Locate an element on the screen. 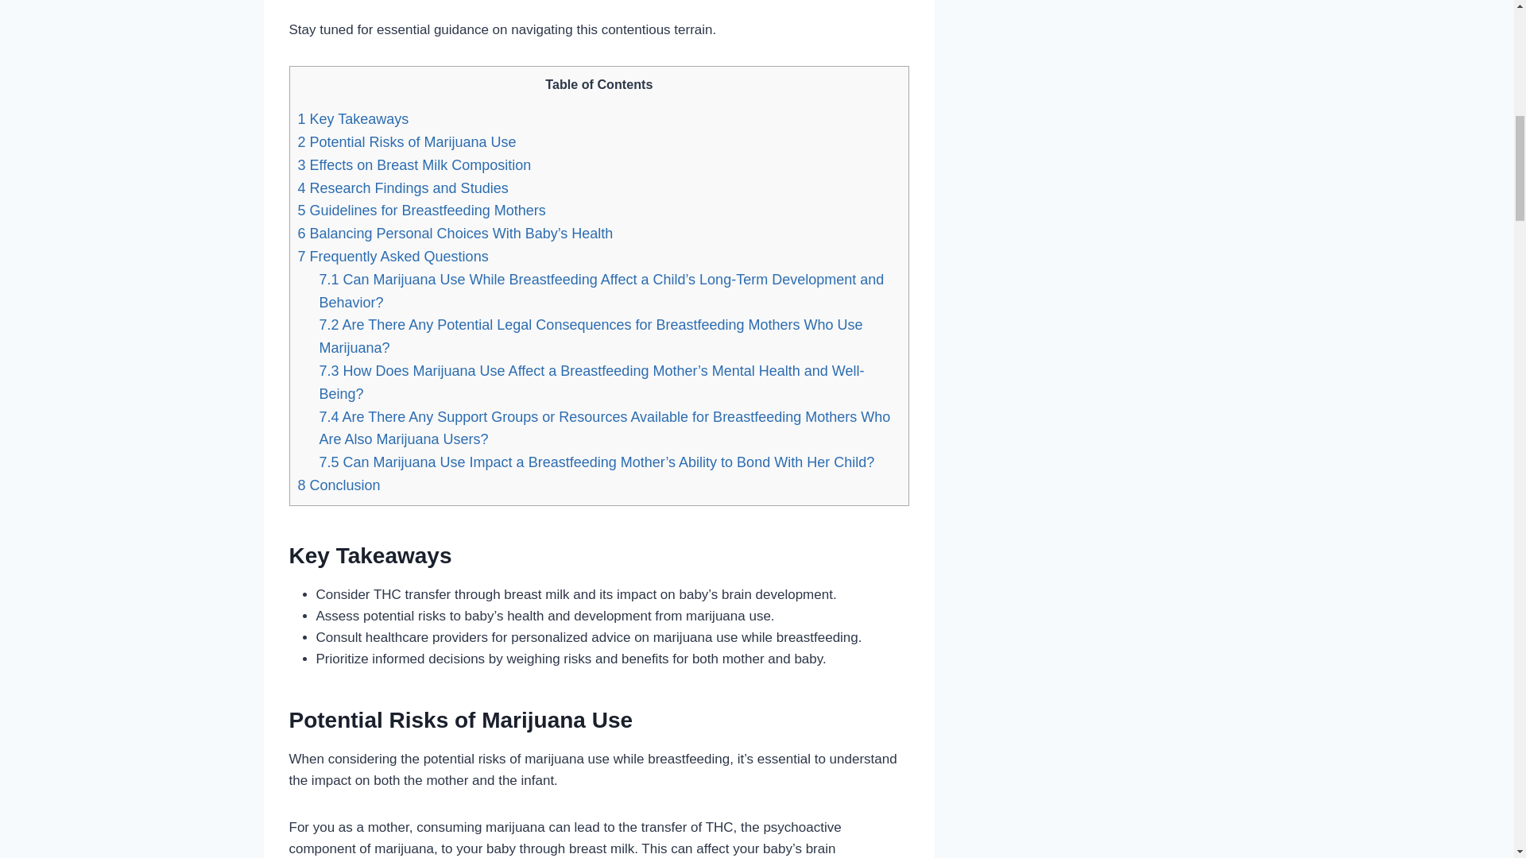 The image size is (1526, 858). 4 Research Findings and Studies is located at coordinates (402, 187).